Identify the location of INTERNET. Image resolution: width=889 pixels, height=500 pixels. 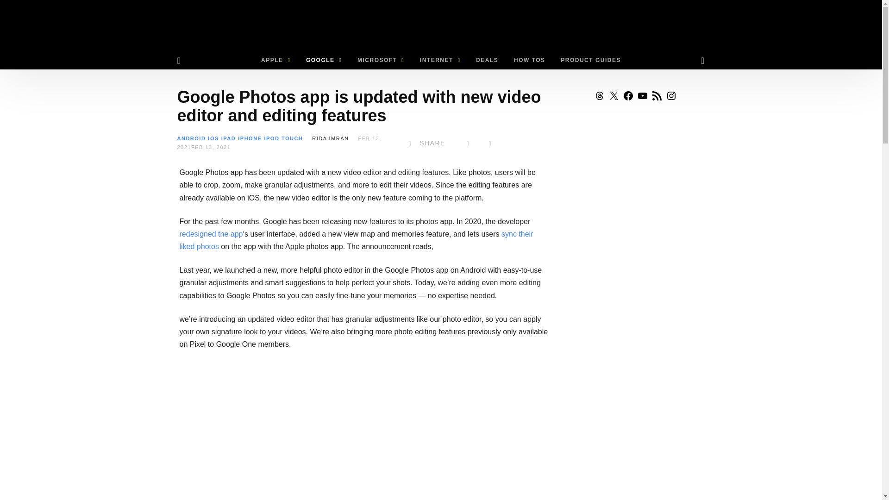
(440, 60).